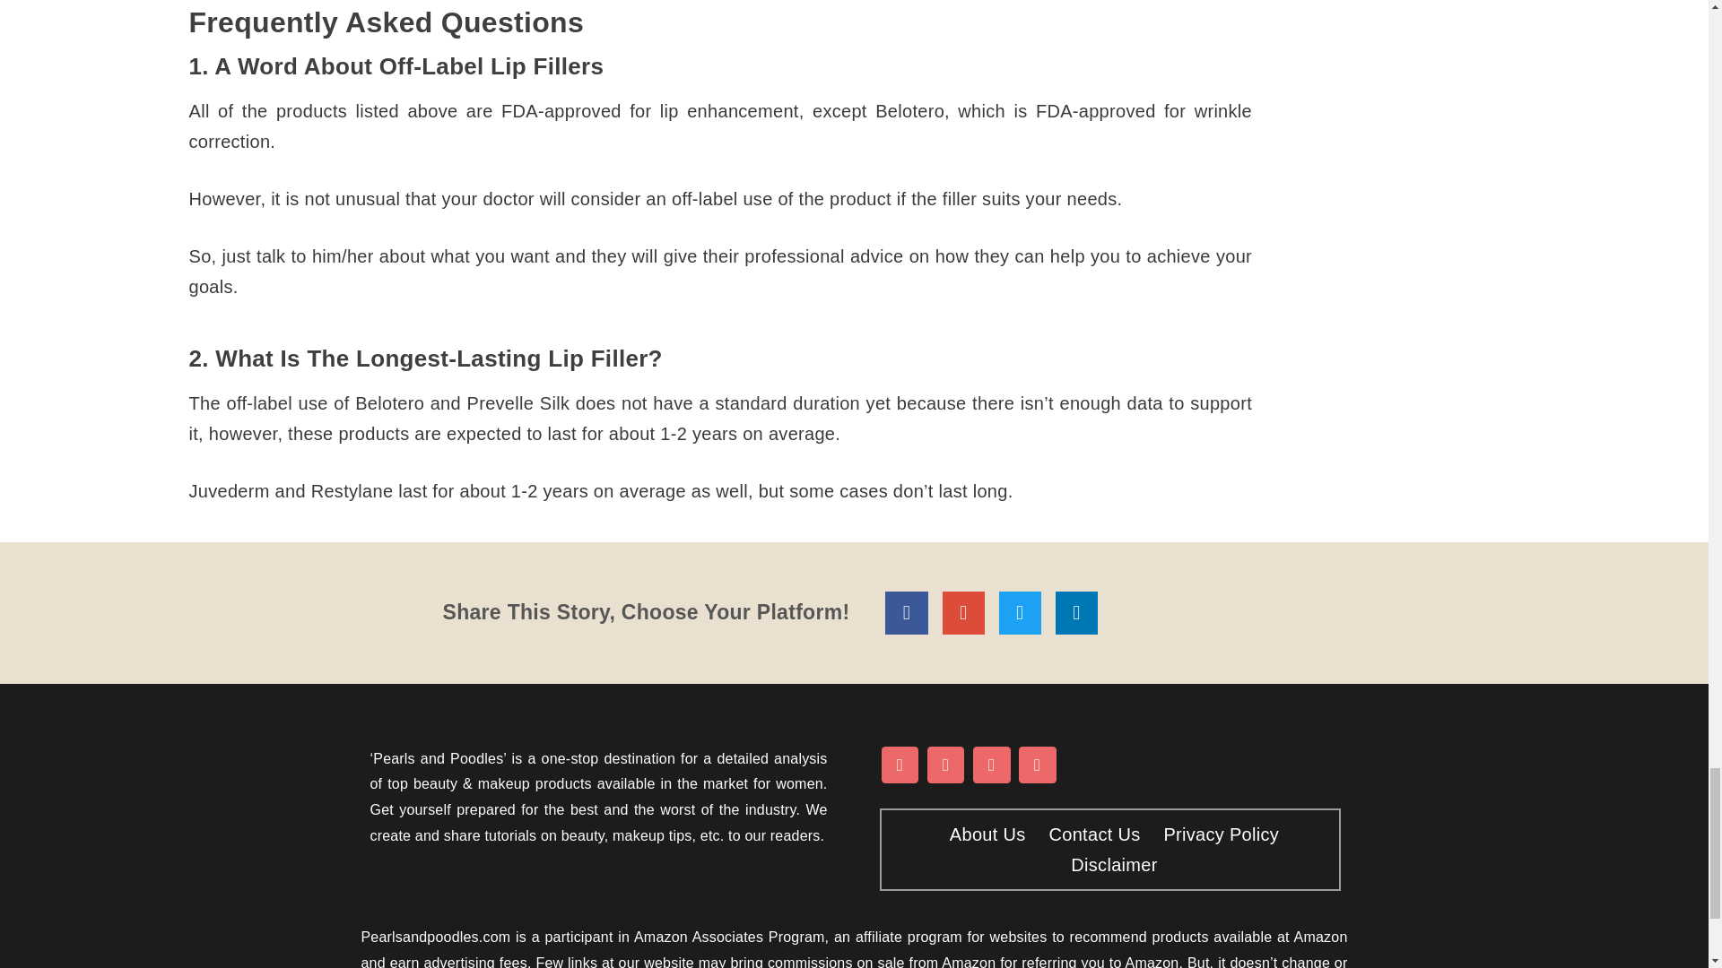  What do you see at coordinates (1109, 864) in the screenshot?
I see `Disclaimer` at bounding box center [1109, 864].